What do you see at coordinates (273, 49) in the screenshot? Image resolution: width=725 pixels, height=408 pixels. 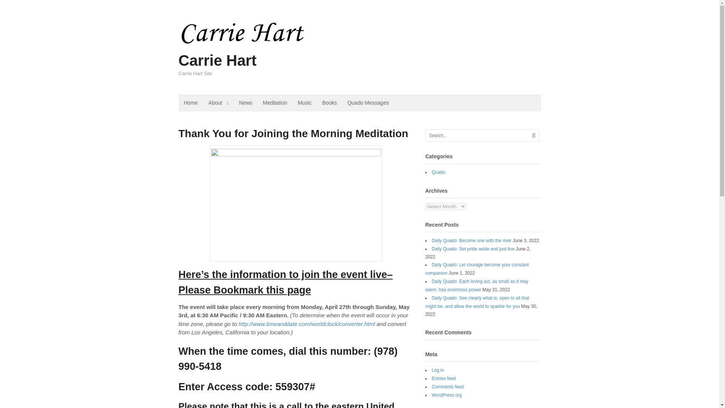 I see `Carrie Hart Site` at bounding box center [273, 49].